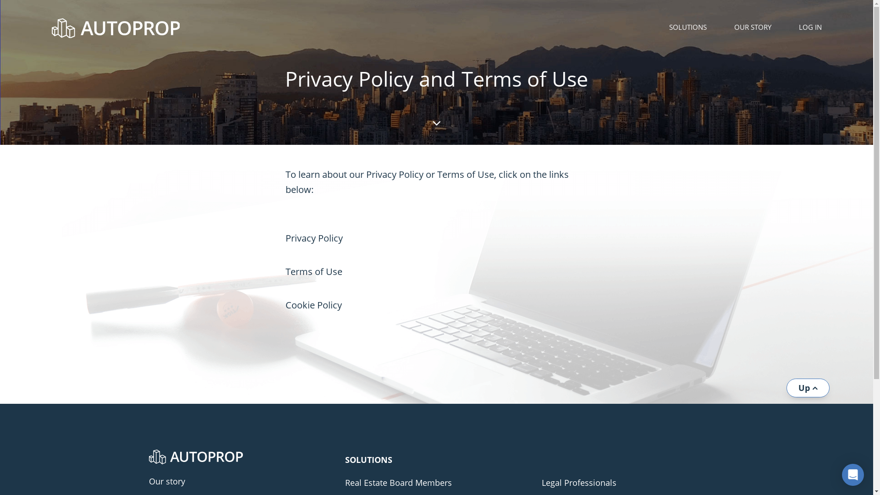  I want to click on Real Estate Board Members, so click(436, 483).